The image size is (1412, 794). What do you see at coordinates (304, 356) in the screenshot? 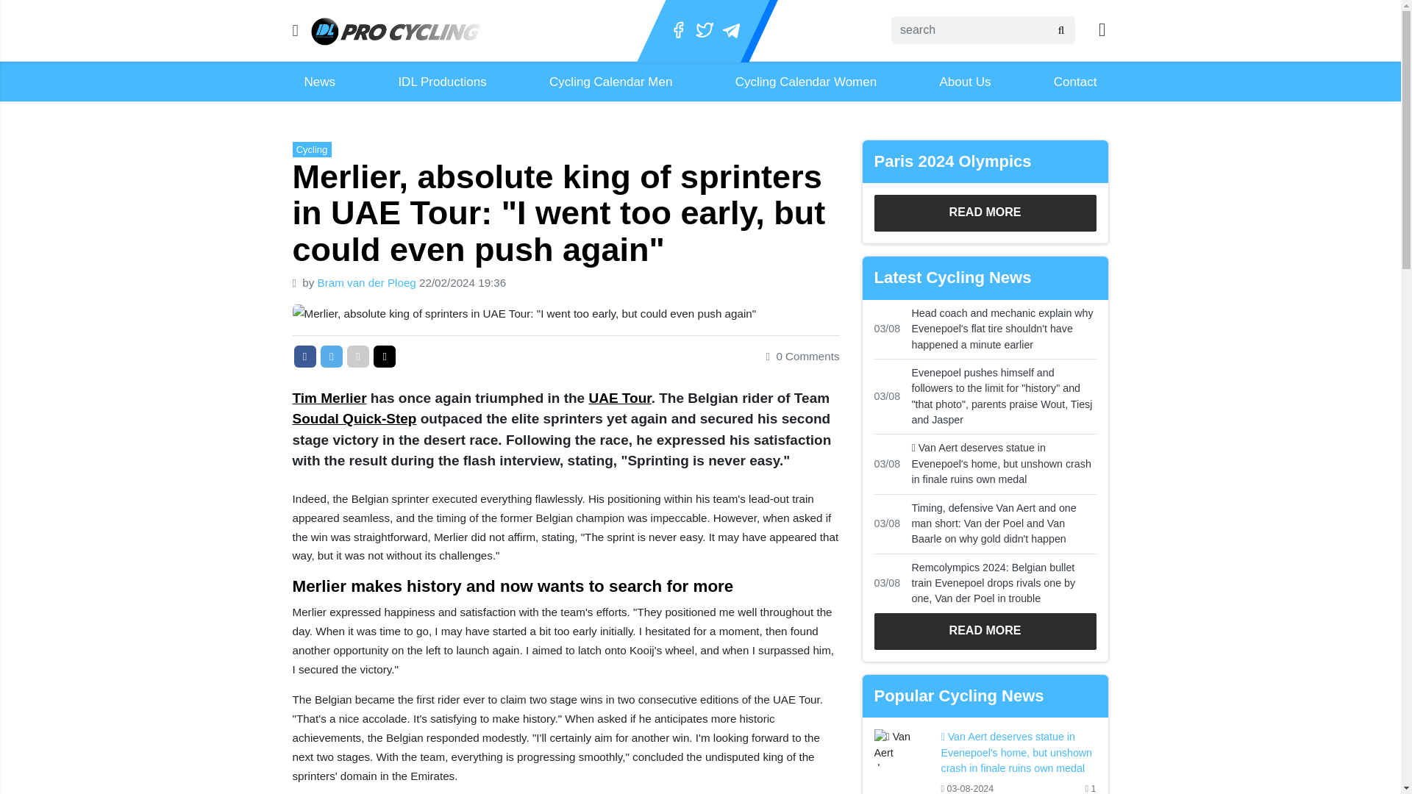
I see `Share on Facebook` at bounding box center [304, 356].